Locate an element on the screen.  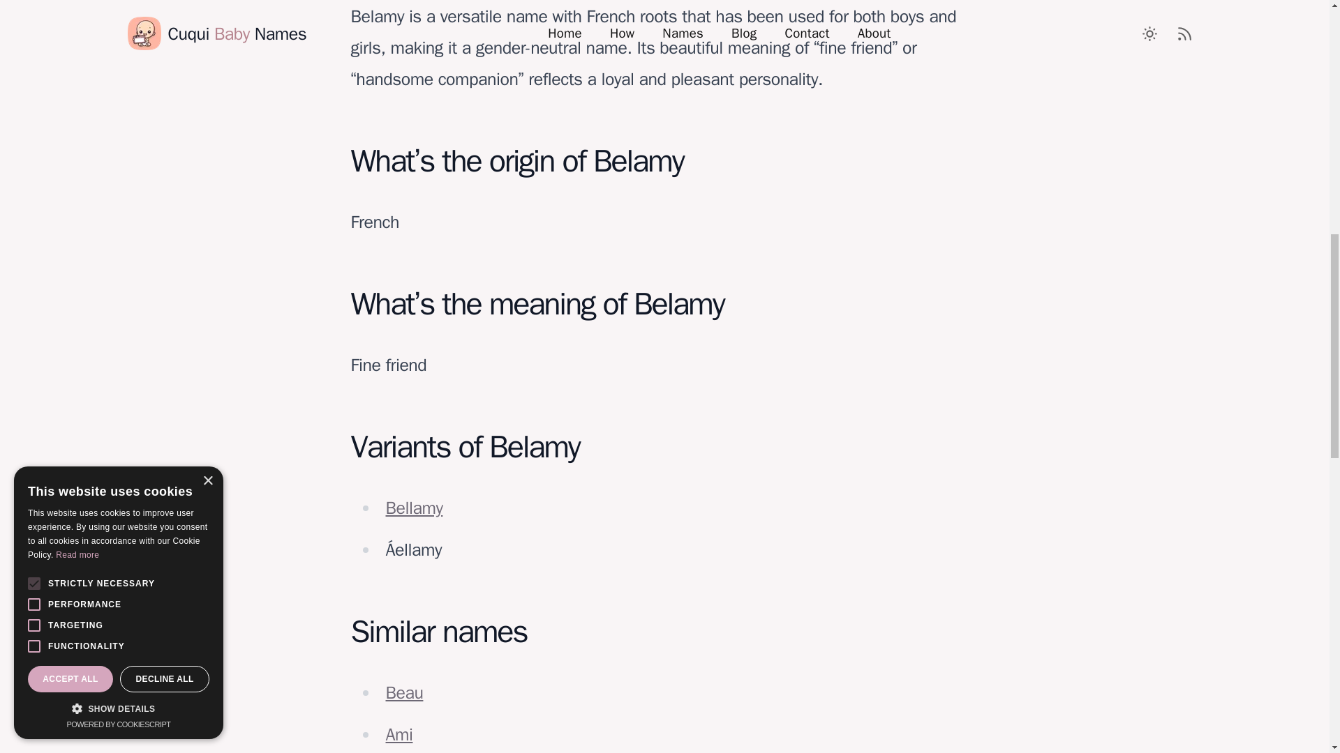
Bellamy is located at coordinates (413, 508).